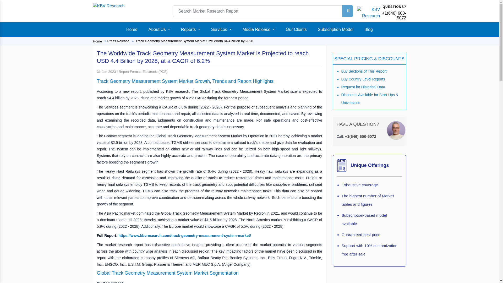  I want to click on Blog, so click(368, 29).